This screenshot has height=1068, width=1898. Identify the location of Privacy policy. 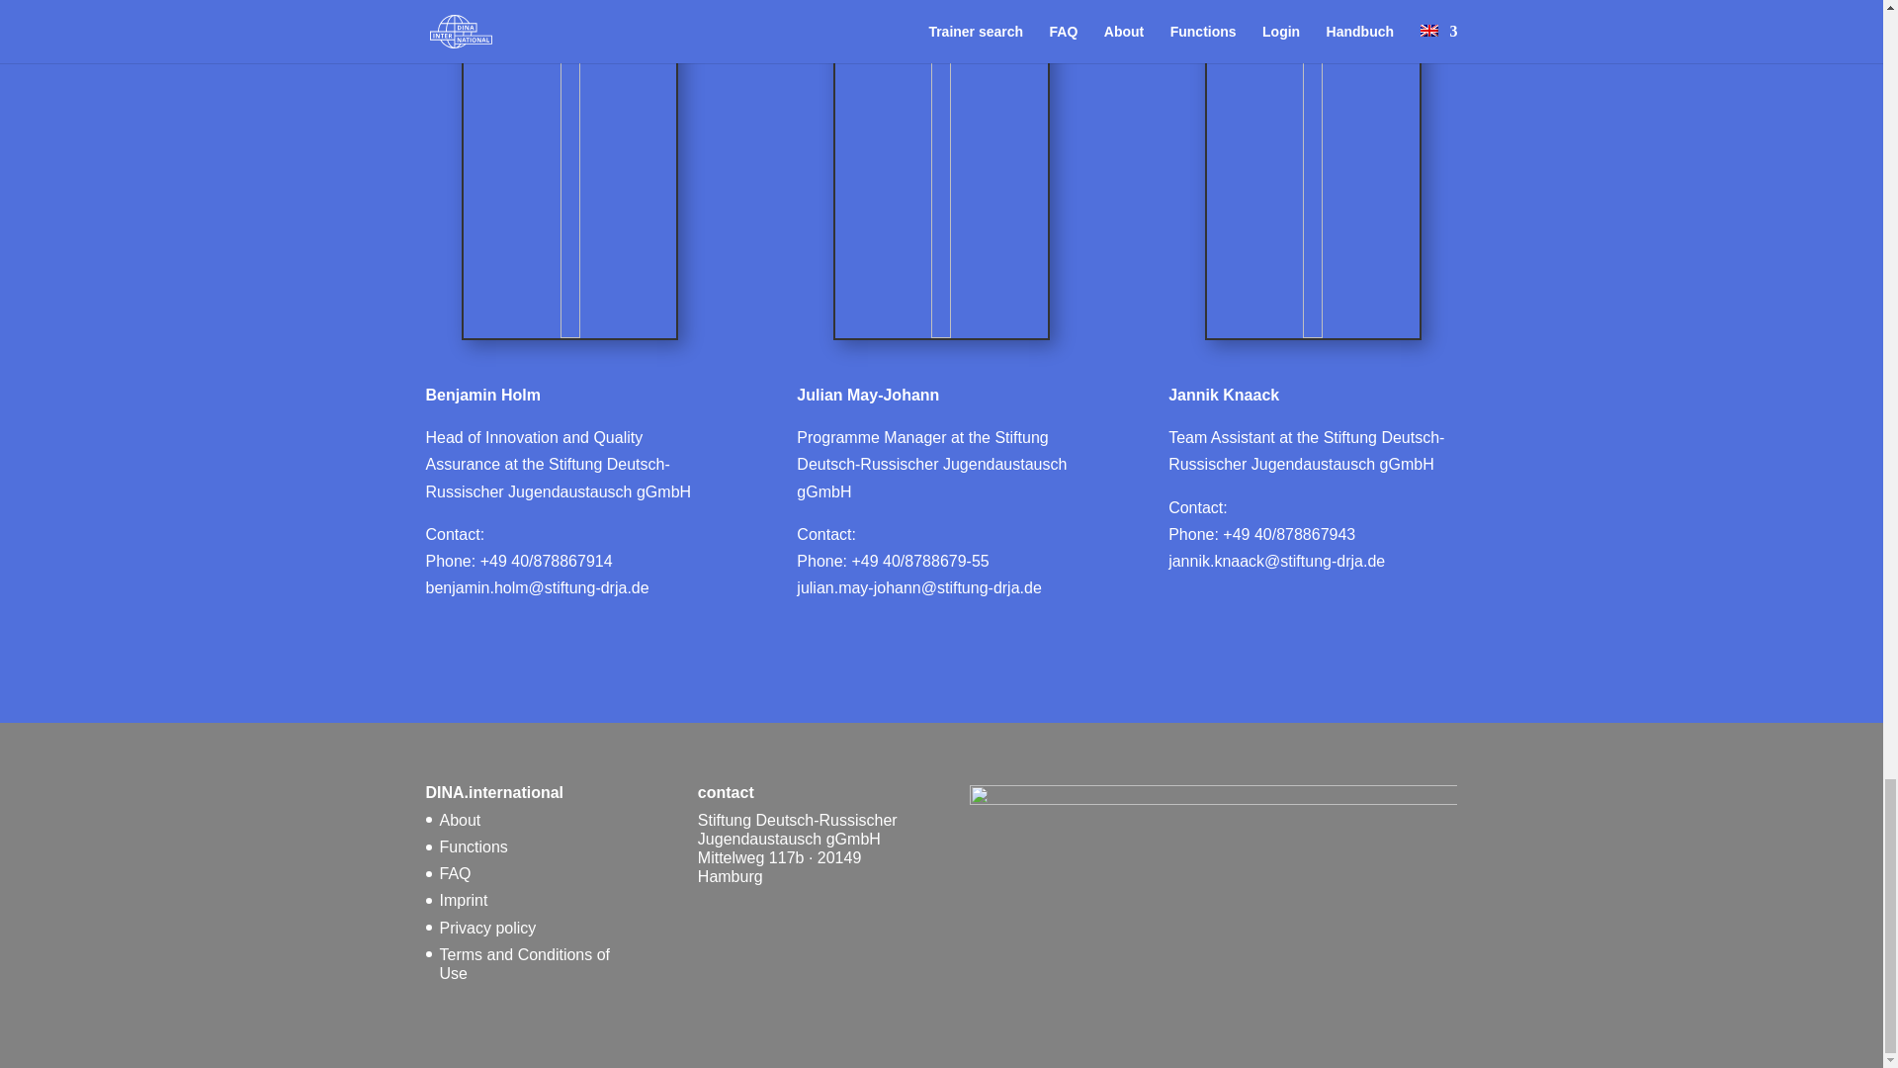
(486, 928).